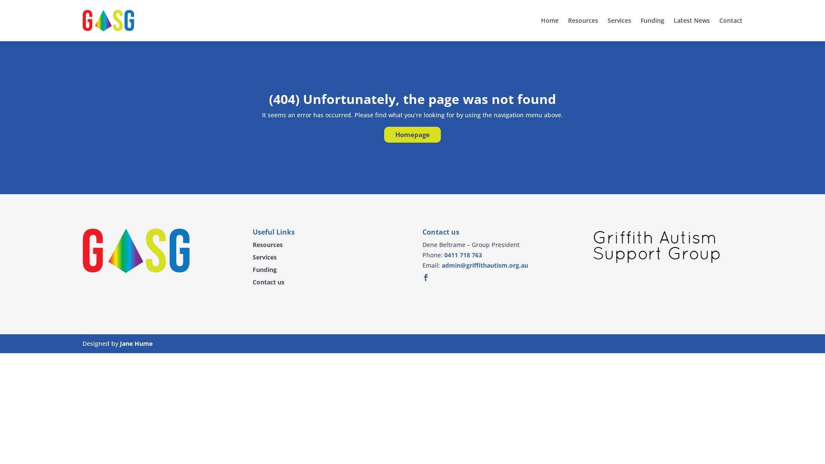 The width and height of the screenshot is (825, 464). I want to click on Latest News, so click(692, 21).